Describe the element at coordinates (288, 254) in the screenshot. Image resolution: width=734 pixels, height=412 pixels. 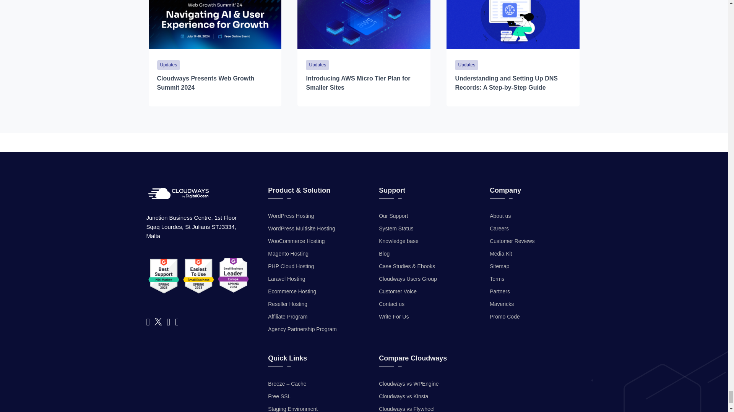
I see `Magento Hosting` at that location.